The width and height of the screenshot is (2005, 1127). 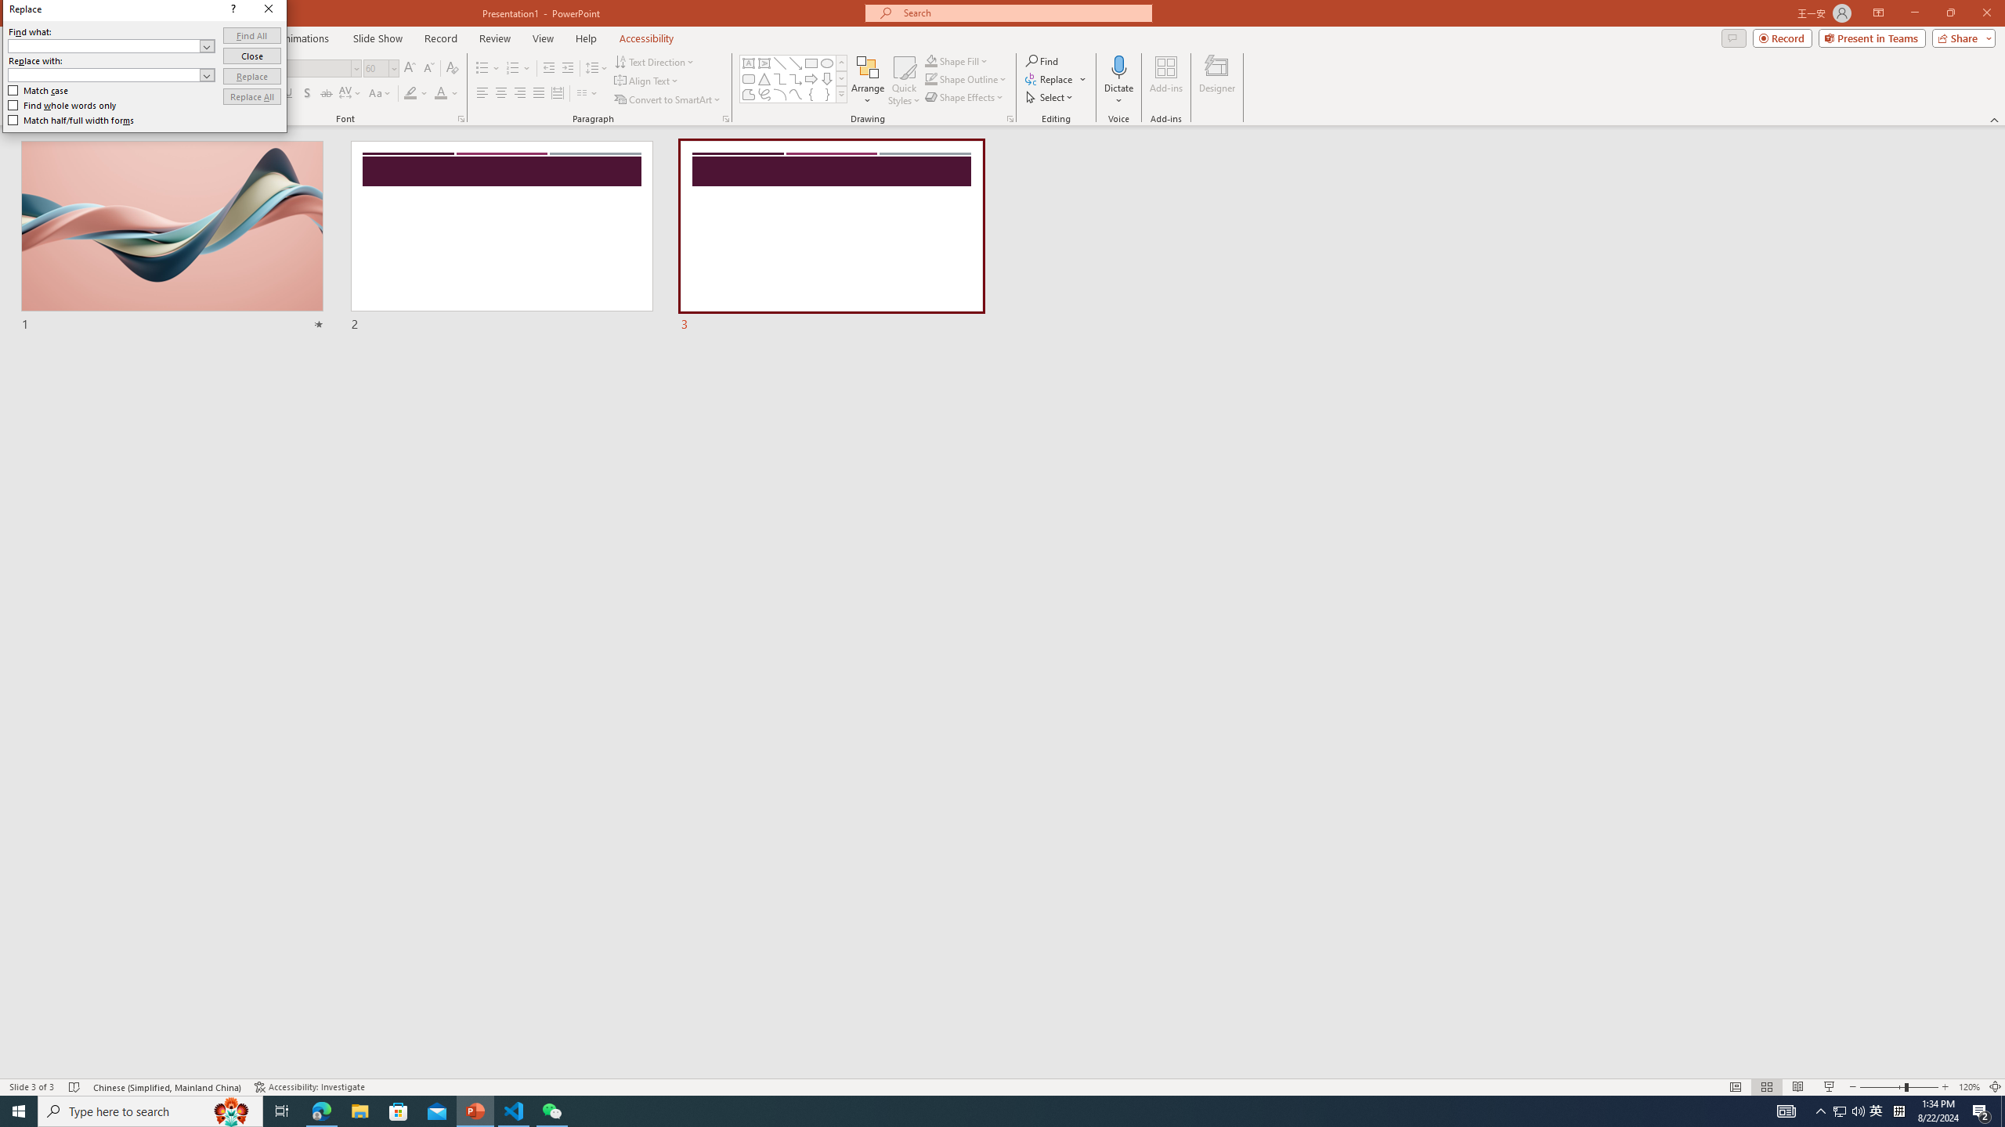 I want to click on Convert to SmartArt, so click(x=668, y=100).